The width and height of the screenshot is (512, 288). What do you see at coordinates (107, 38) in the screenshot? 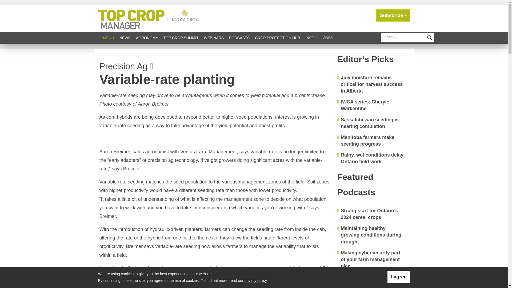
I see `MENU` at bounding box center [107, 38].